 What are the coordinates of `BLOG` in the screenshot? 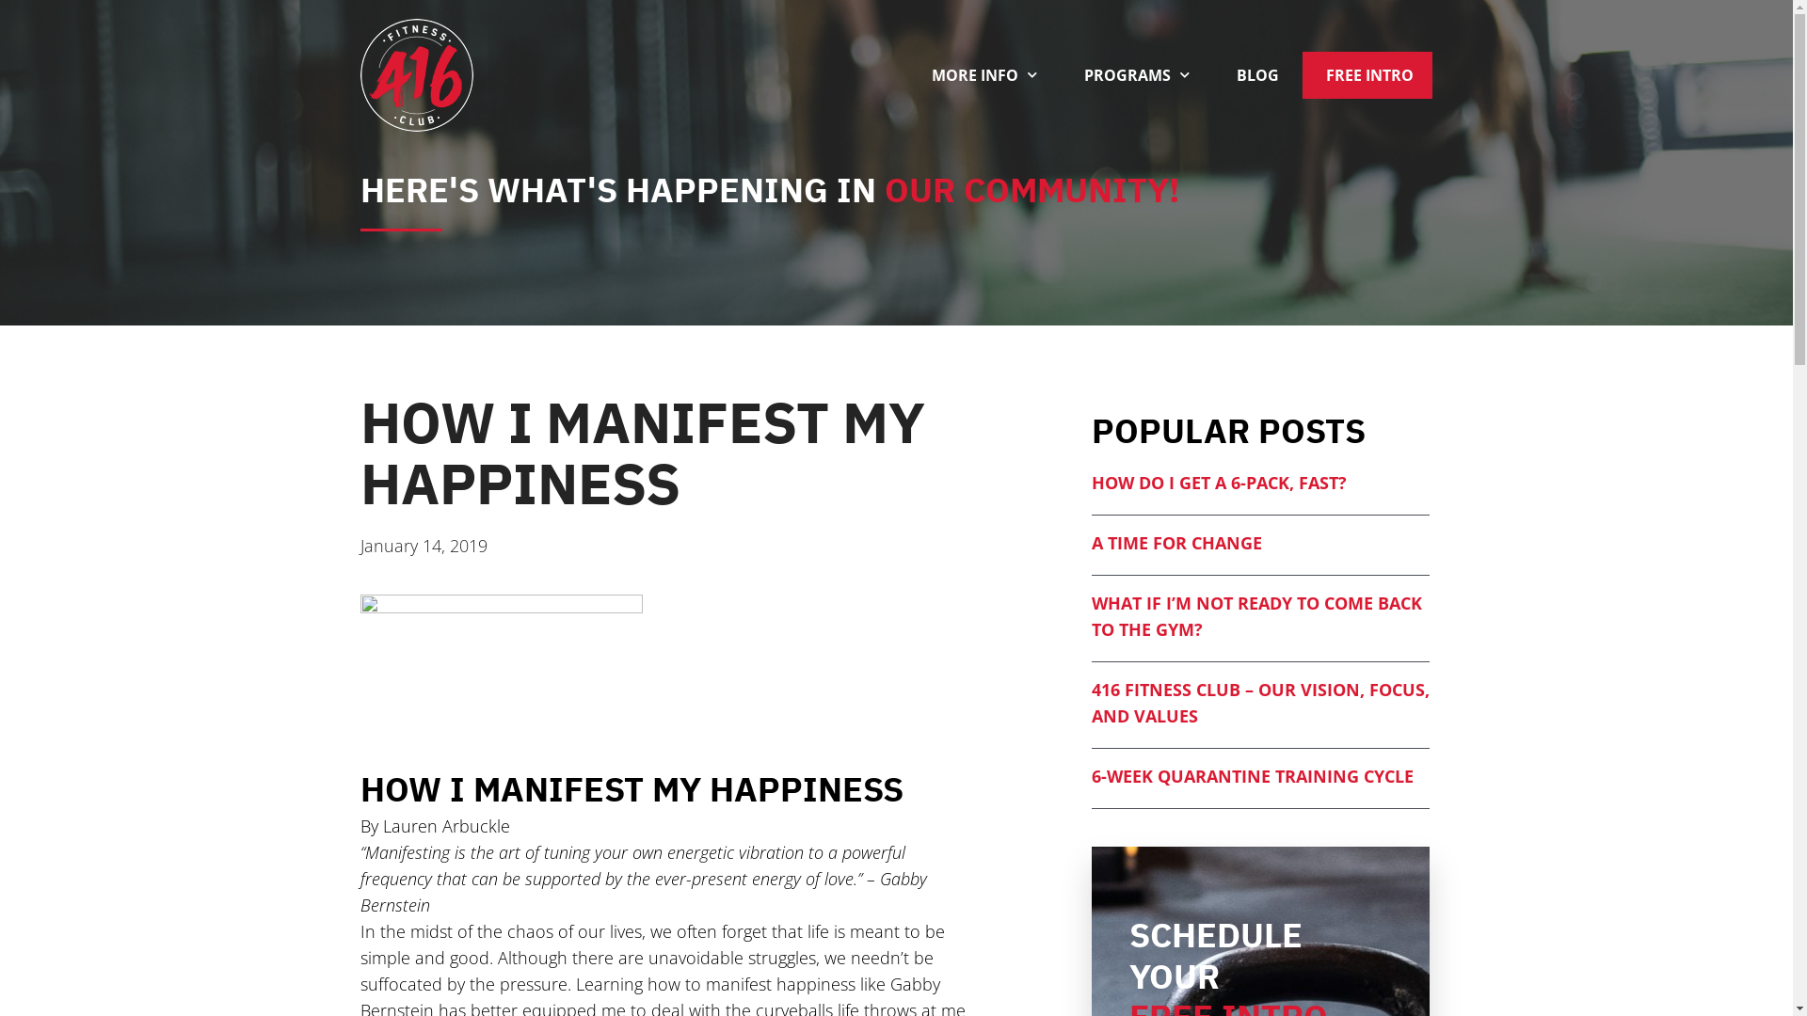 It's located at (1257, 75).